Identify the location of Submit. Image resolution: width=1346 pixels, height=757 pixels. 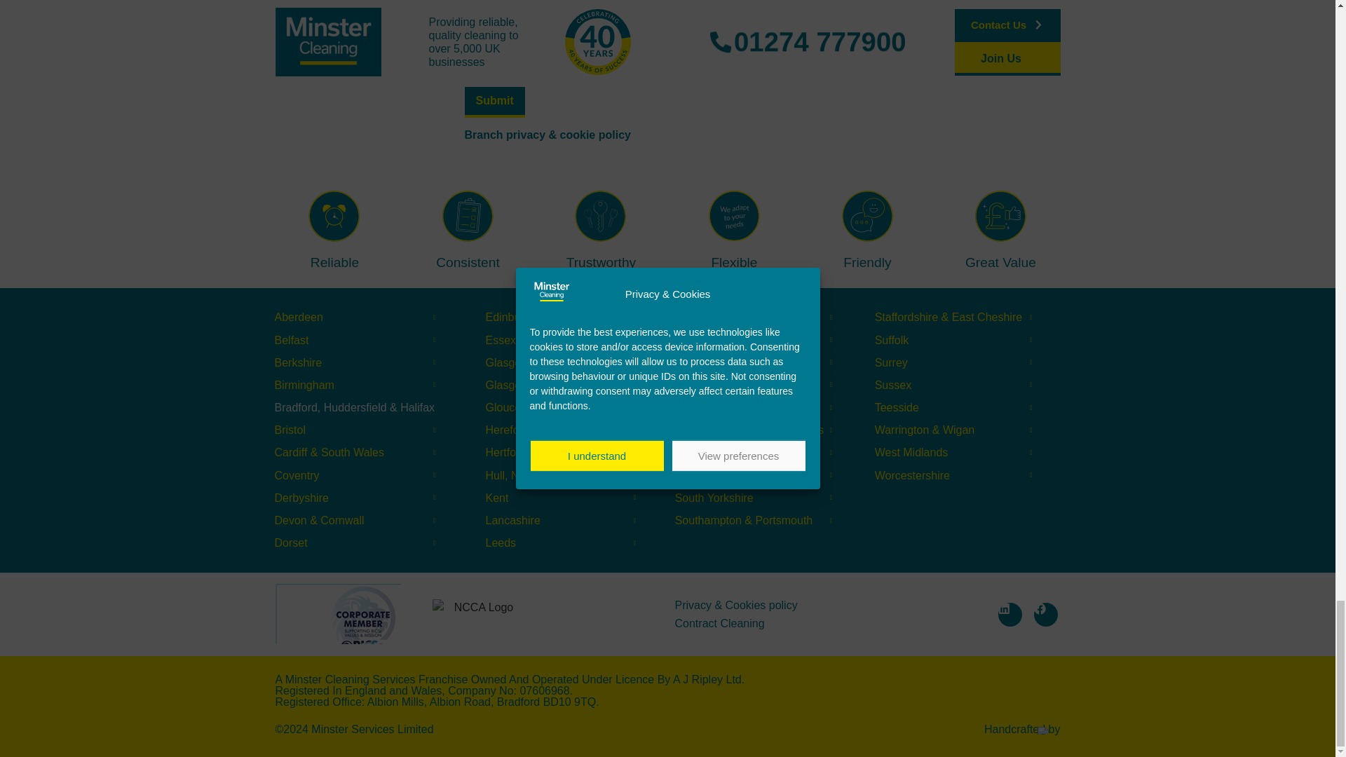
(494, 102).